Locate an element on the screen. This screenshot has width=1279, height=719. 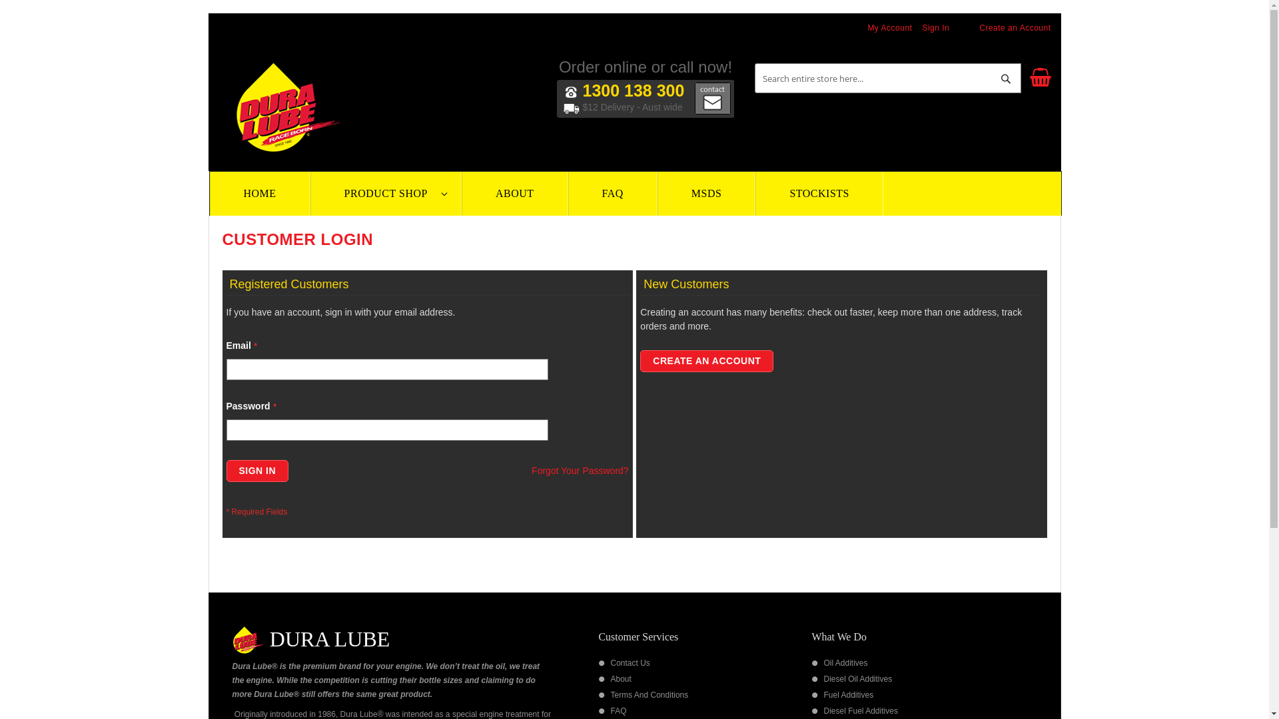
Forgot Your Password? is located at coordinates (580, 471).